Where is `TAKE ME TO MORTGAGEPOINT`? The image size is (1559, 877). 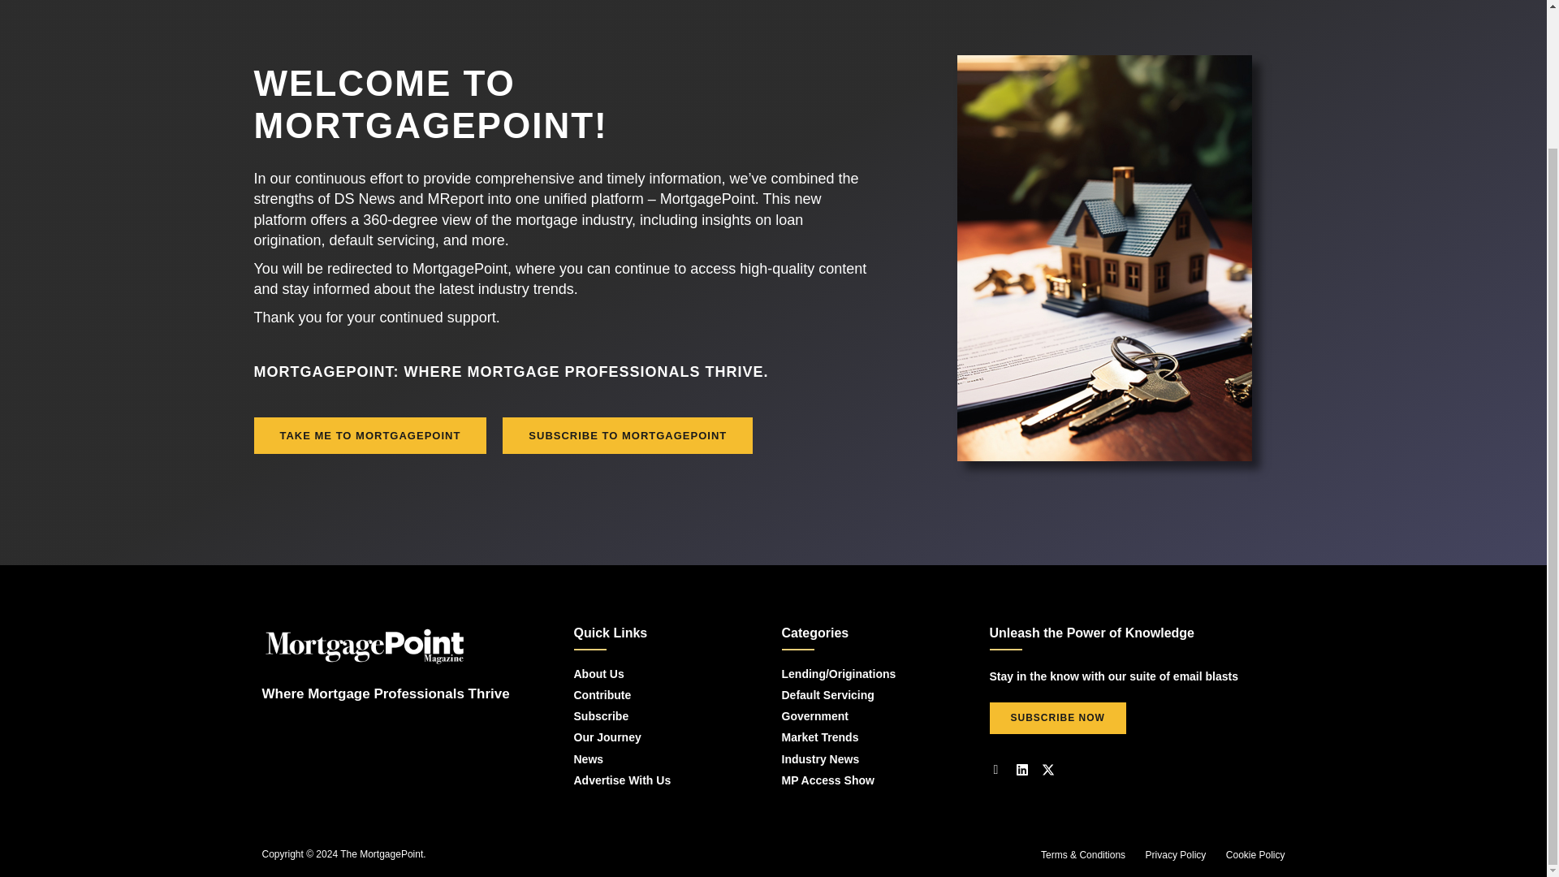 TAKE ME TO MORTGAGEPOINT is located at coordinates (369, 435).